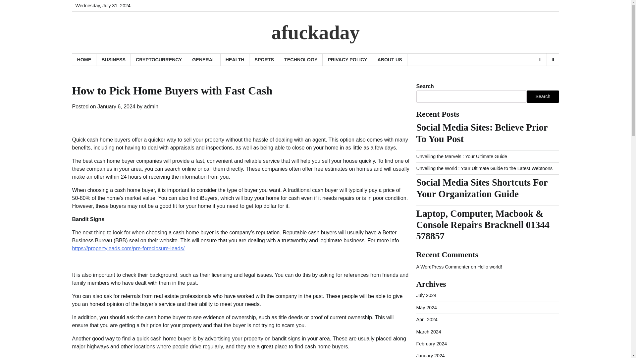 The image size is (636, 358). What do you see at coordinates (159, 60) in the screenshot?
I see `CRYPTOCURRENCY` at bounding box center [159, 60].